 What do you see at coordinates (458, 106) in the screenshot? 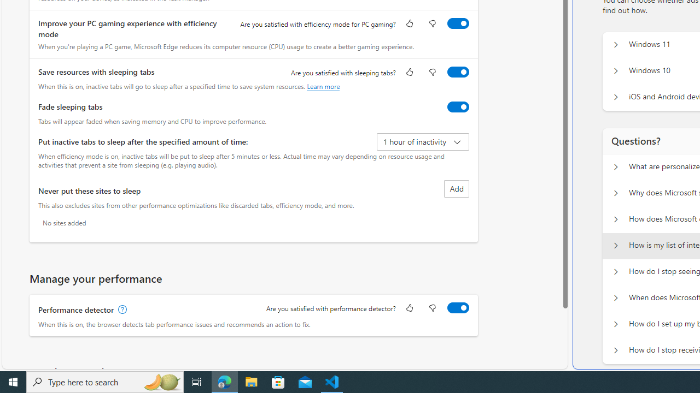
I see `Fade sleeping tabs` at bounding box center [458, 106].